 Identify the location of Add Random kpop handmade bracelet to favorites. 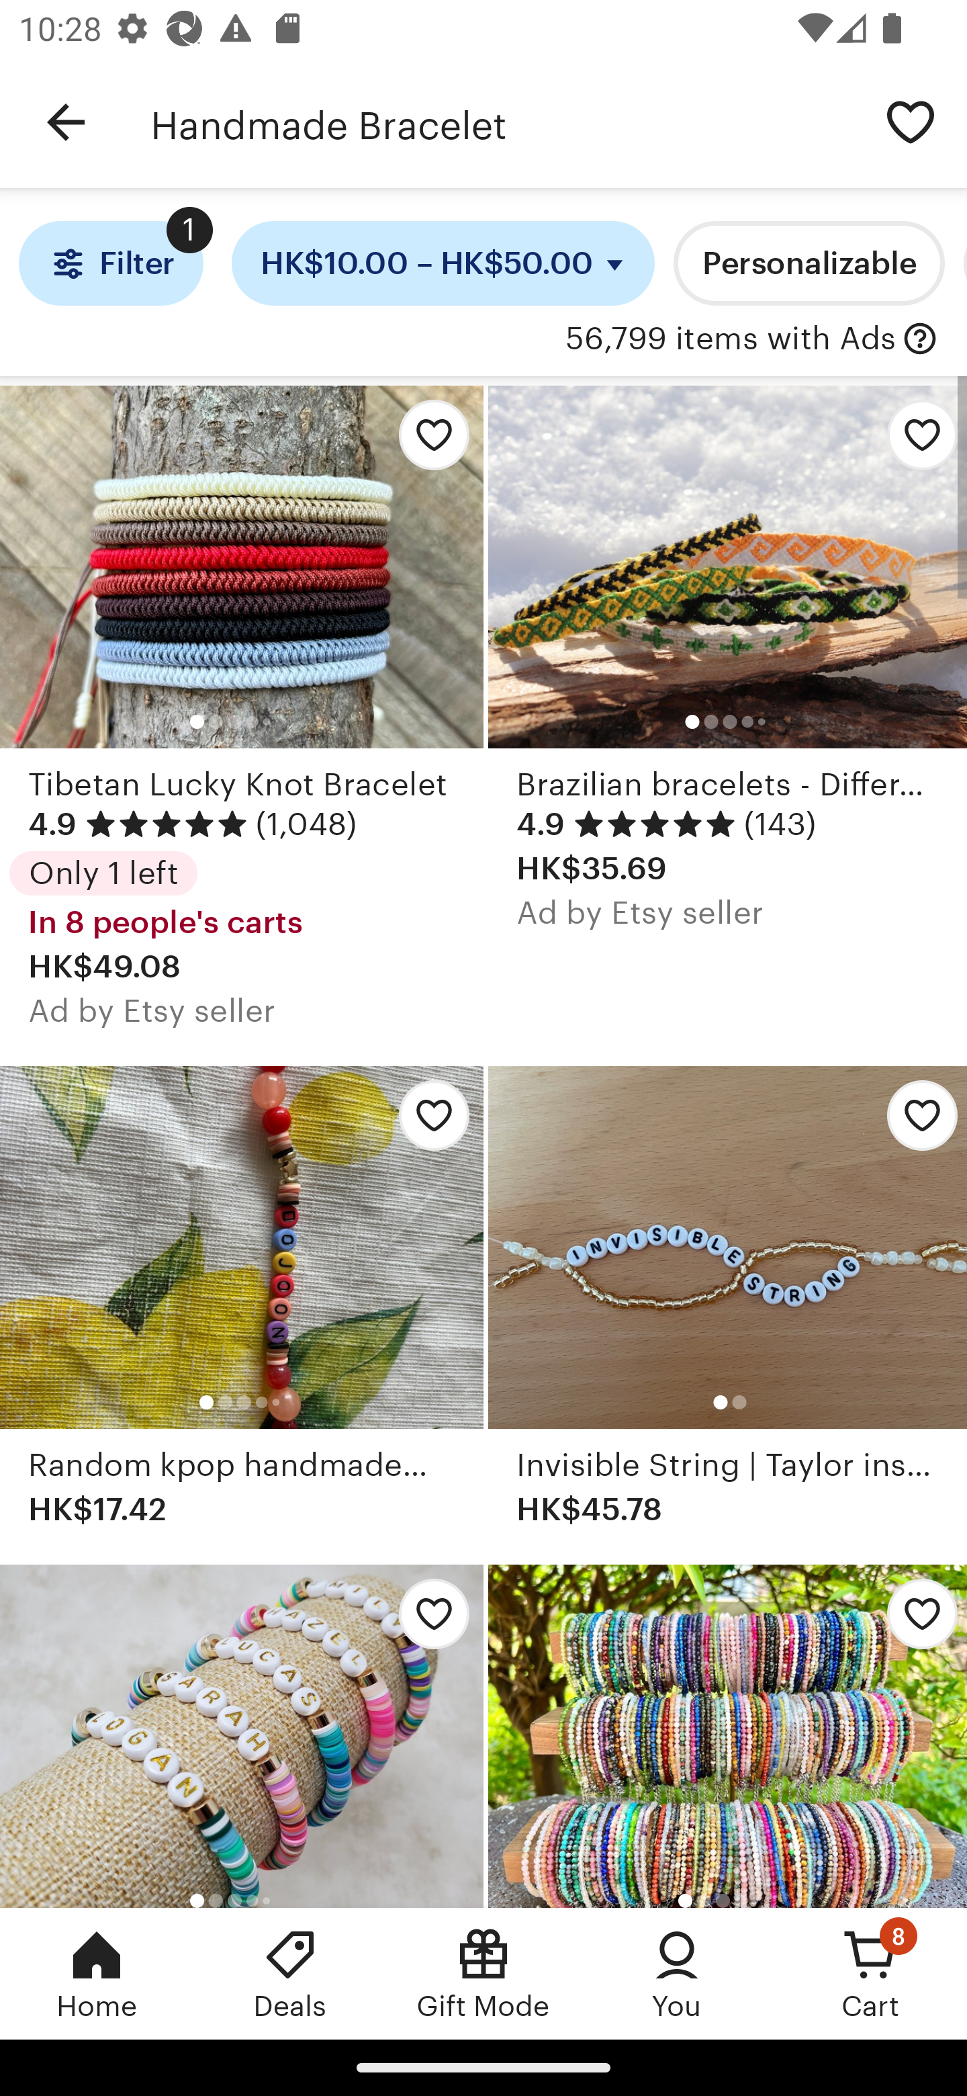
(427, 1122).